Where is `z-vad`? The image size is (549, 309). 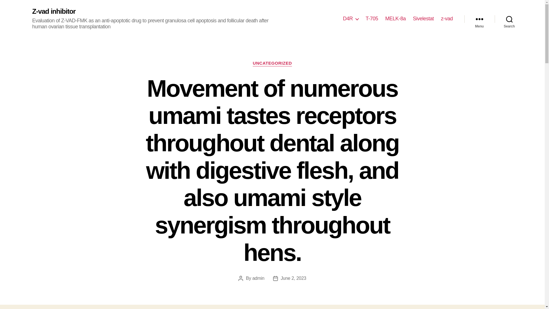
z-vad is located at coordinates (447, 19).